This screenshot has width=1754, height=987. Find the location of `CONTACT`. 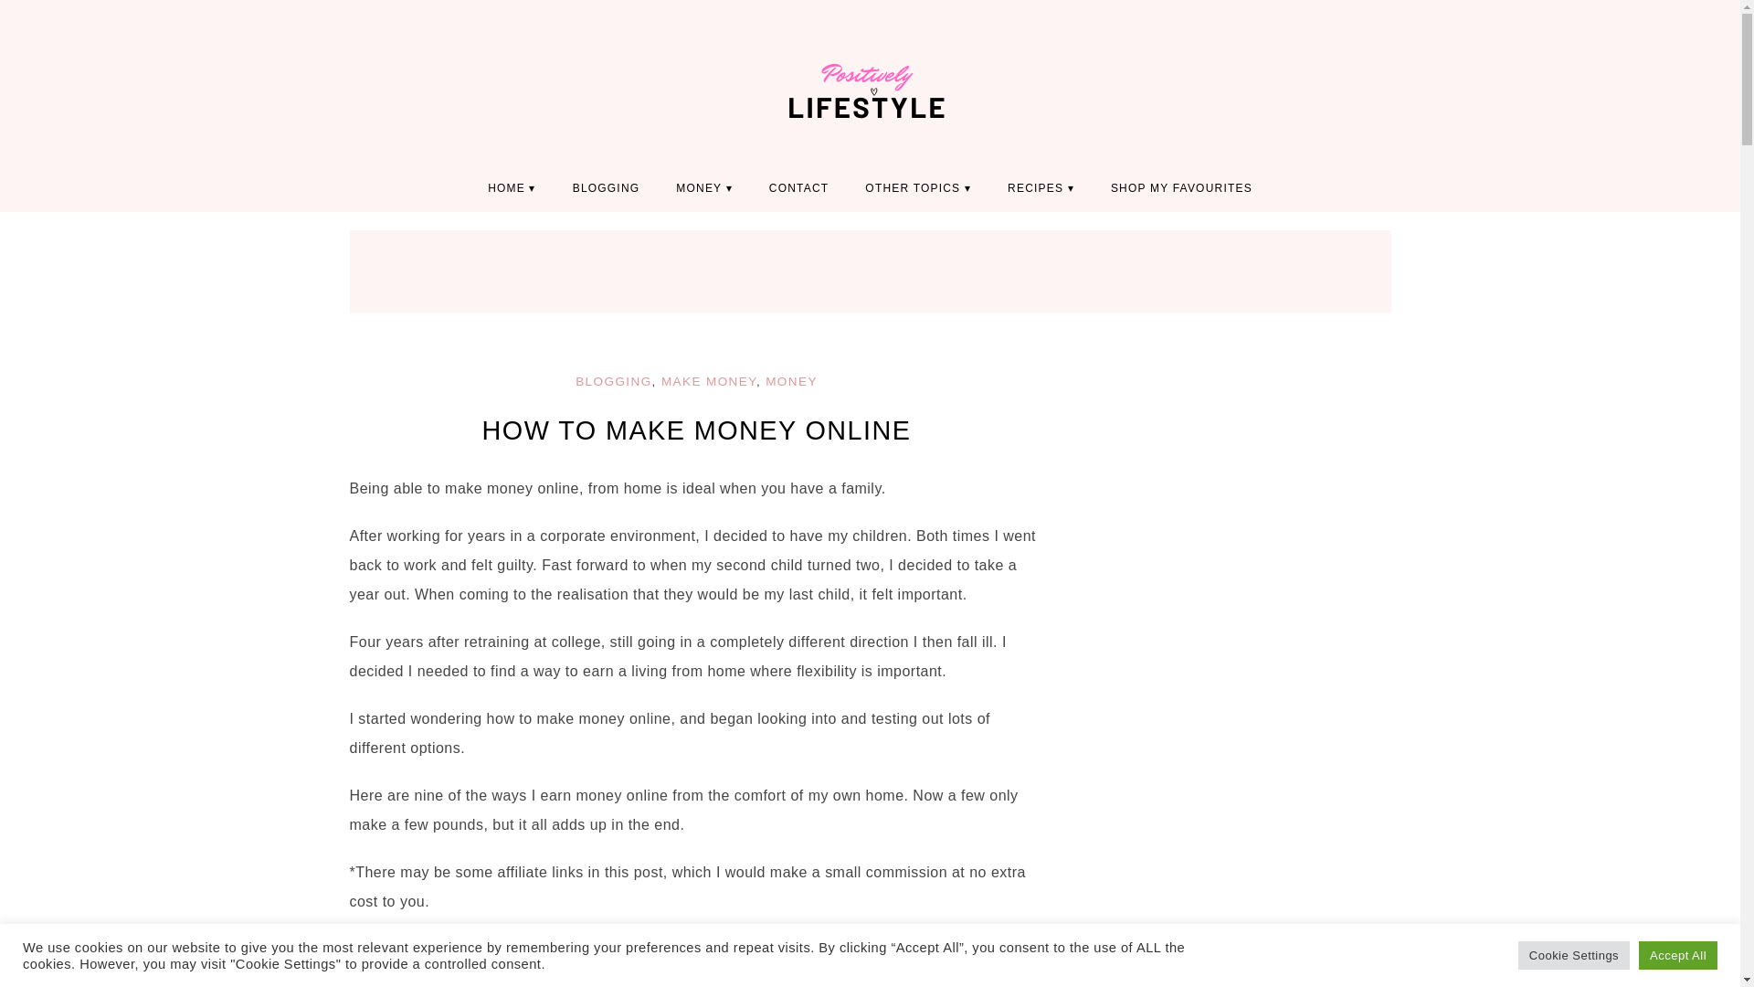

CONTACT is located at coordinates (798, 188).